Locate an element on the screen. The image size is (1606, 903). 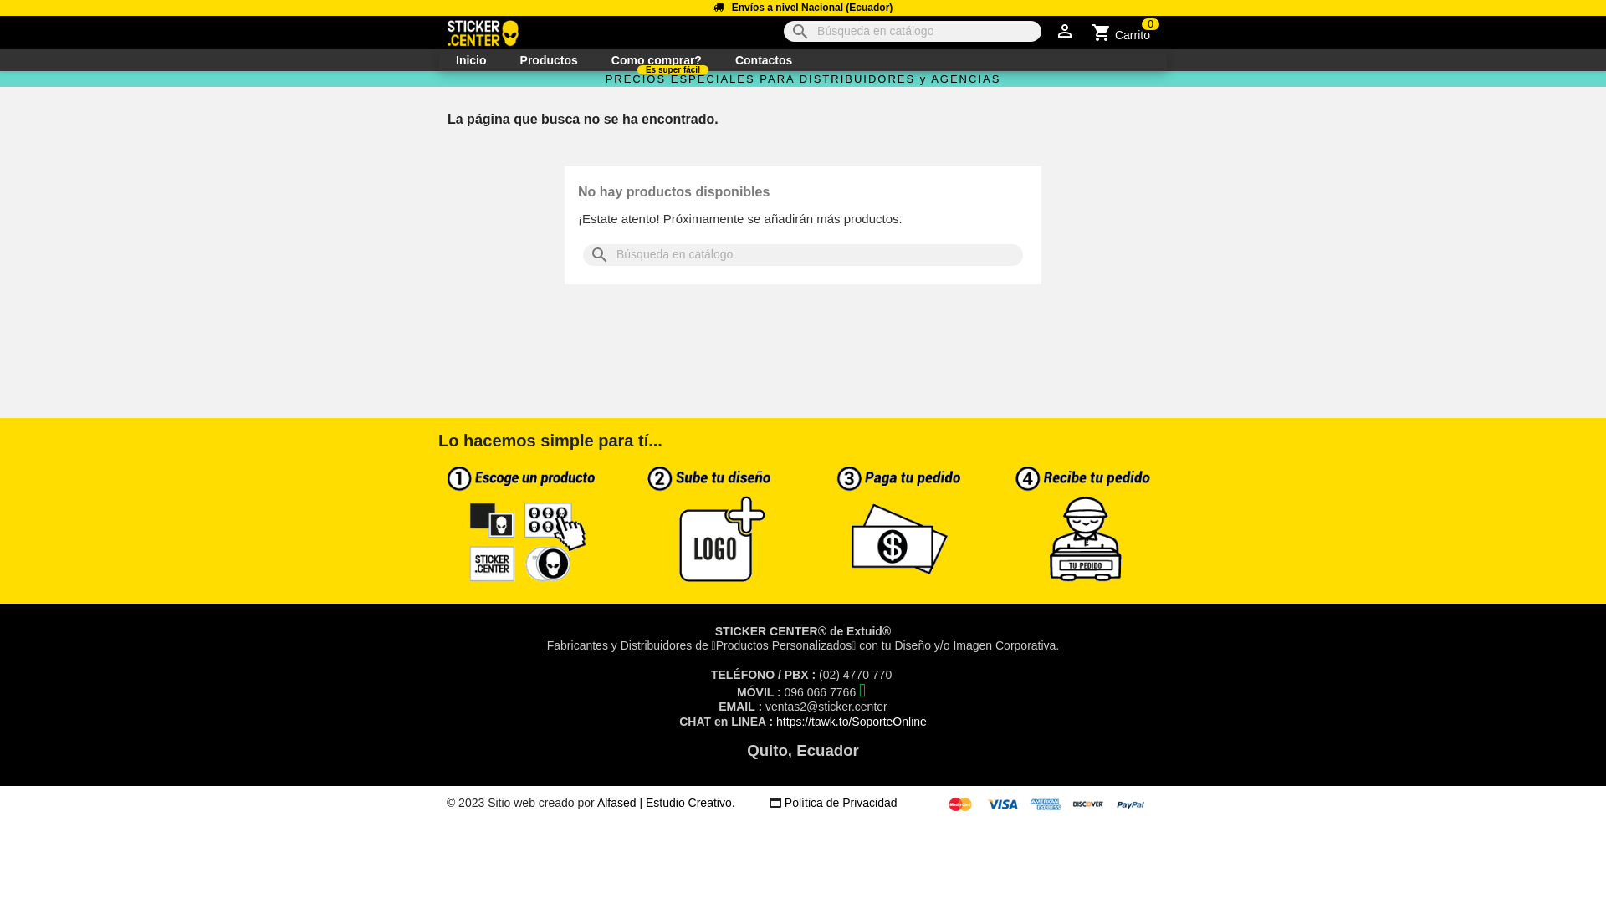
Contactos is located at coordinates (764, 60).